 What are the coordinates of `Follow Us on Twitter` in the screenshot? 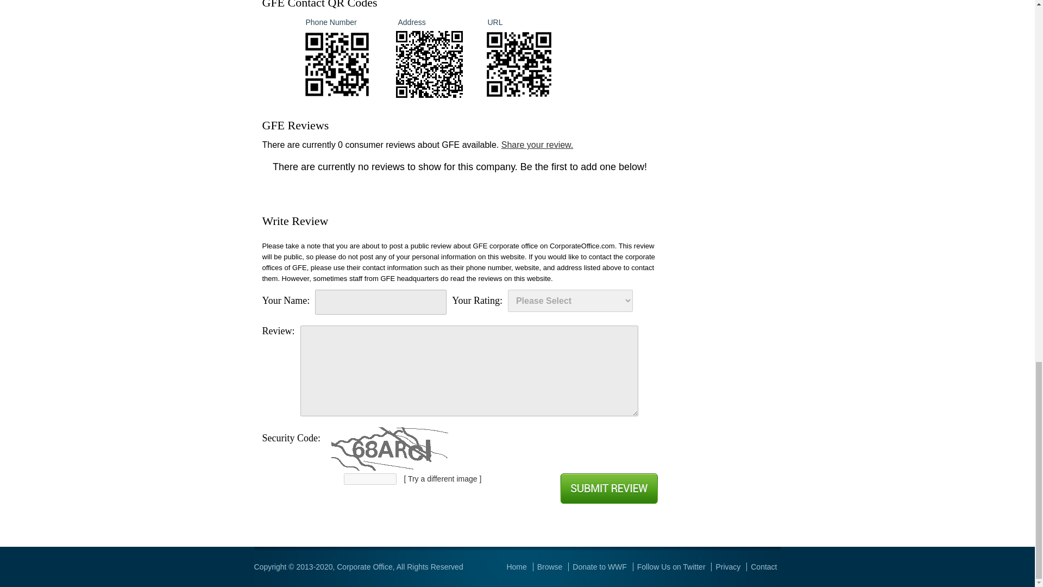 It's located at (671, 566).